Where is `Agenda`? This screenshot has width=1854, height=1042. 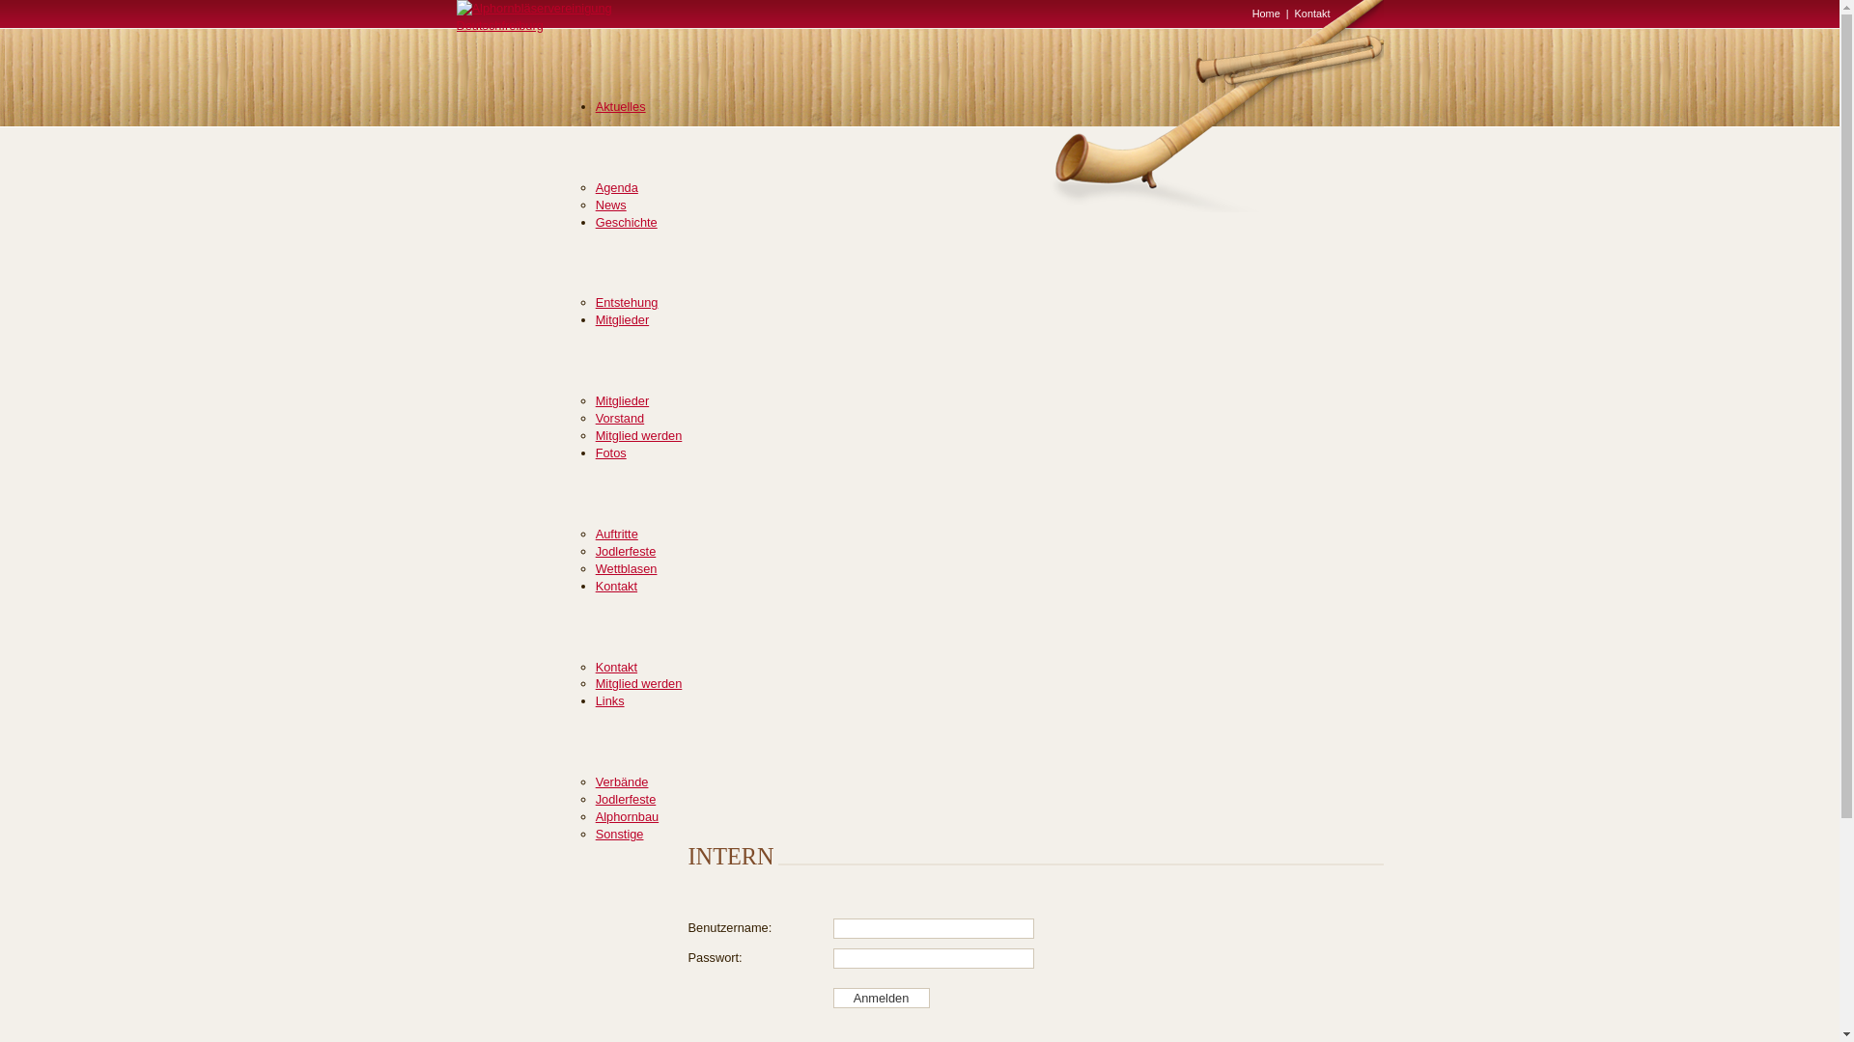 Agenda is located at coordinates (617, 187).